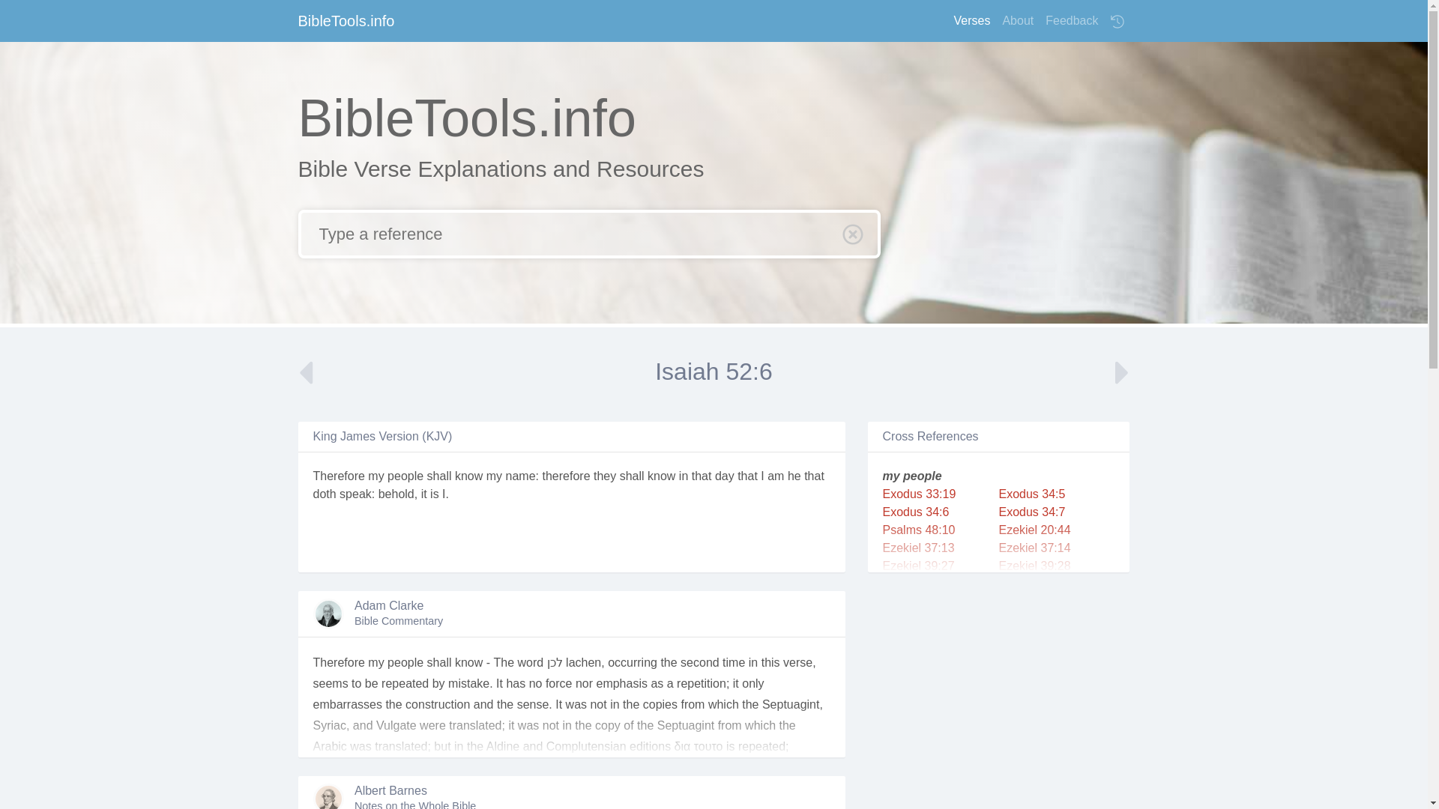  What do you see at coordinates (1017, 20) in the screenshot?
I see `About` at bounding box center [1017, 20].